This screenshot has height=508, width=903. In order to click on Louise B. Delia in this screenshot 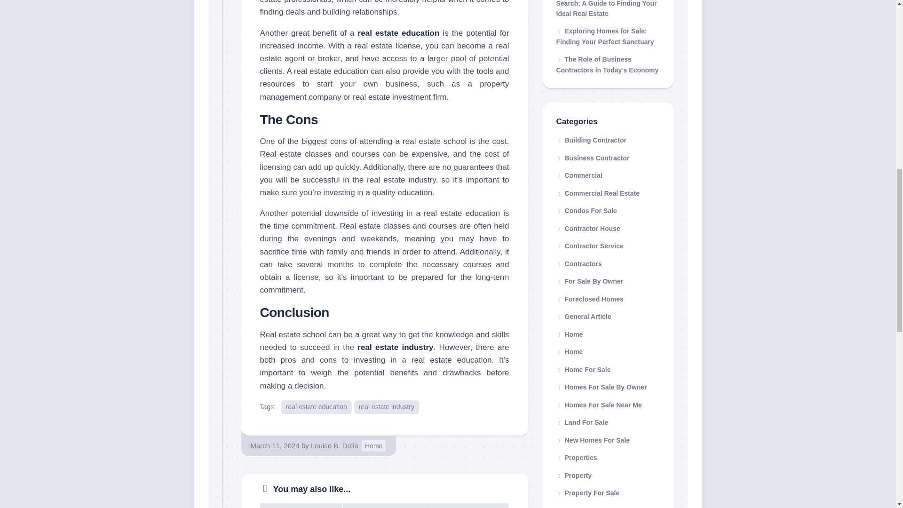, I will do `click(334, 445)`.